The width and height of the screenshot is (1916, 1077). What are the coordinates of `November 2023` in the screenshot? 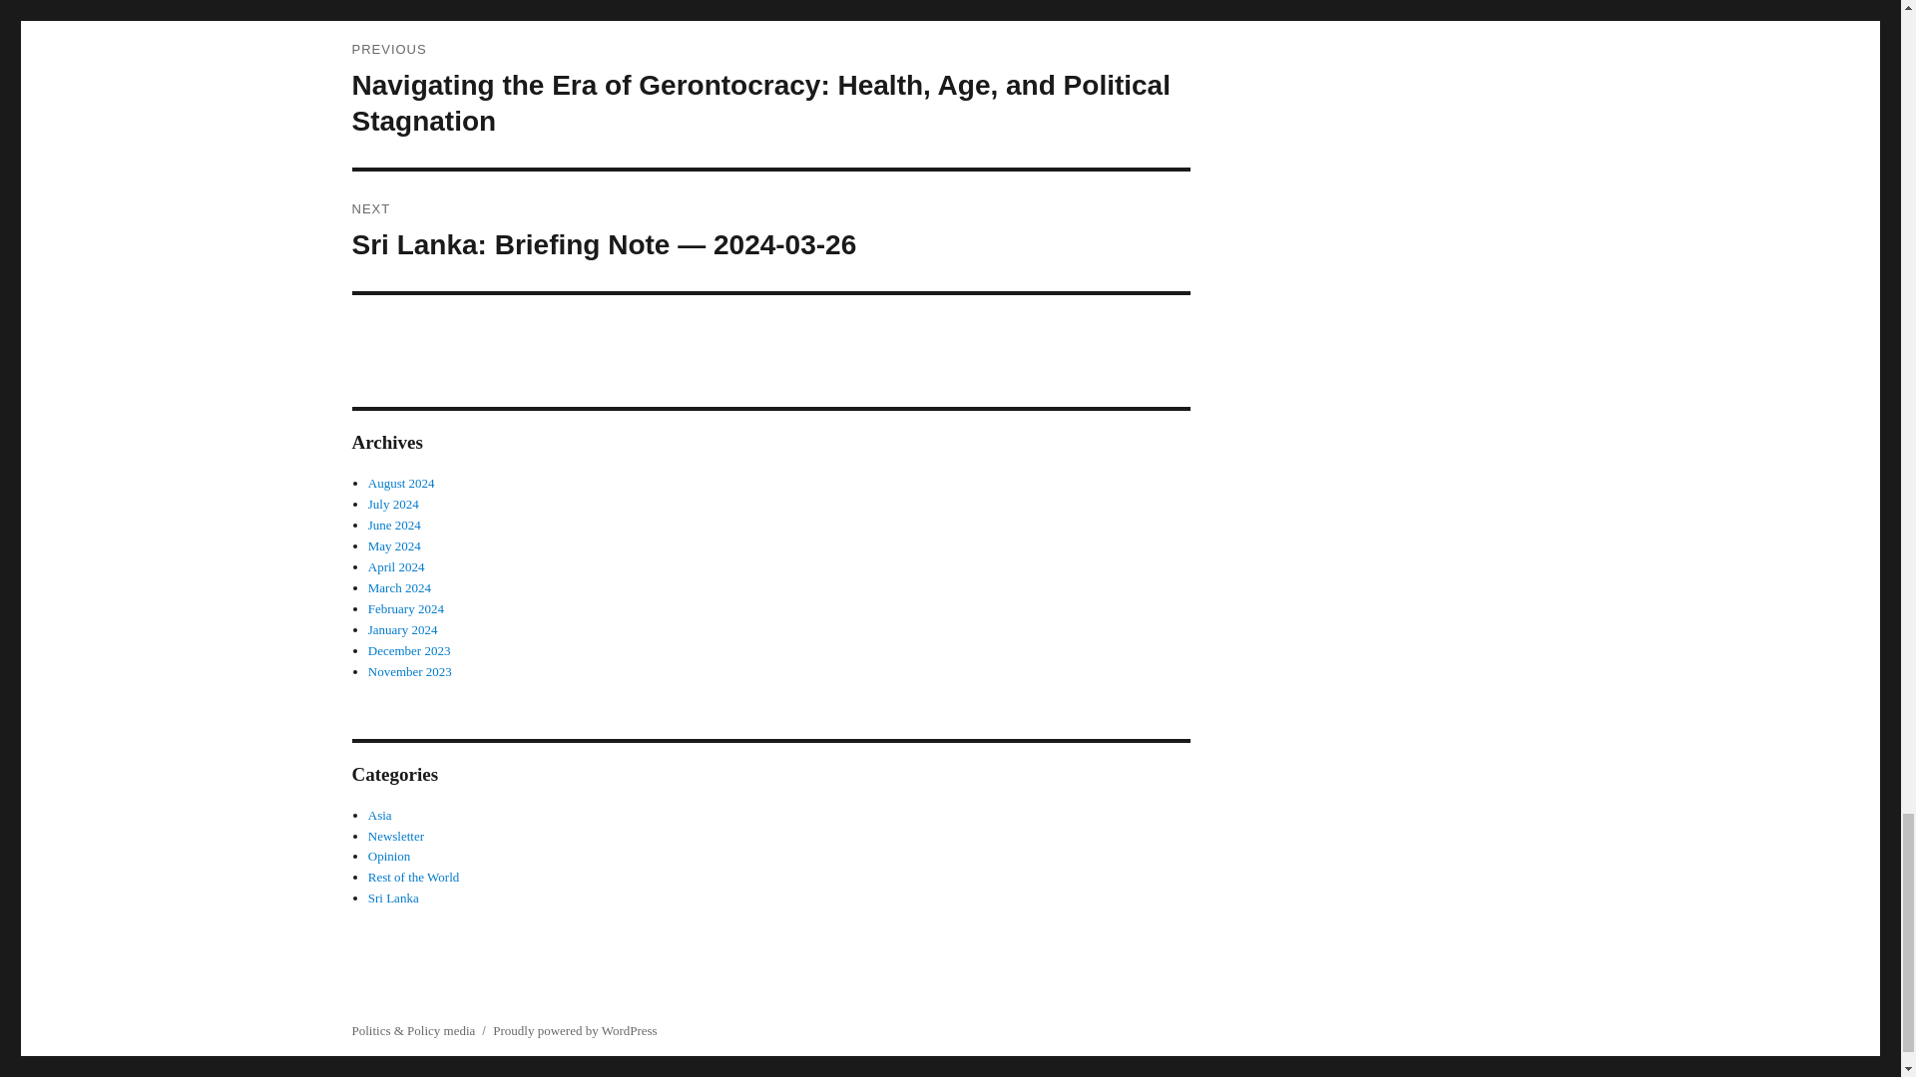 It's located at (409, 672).